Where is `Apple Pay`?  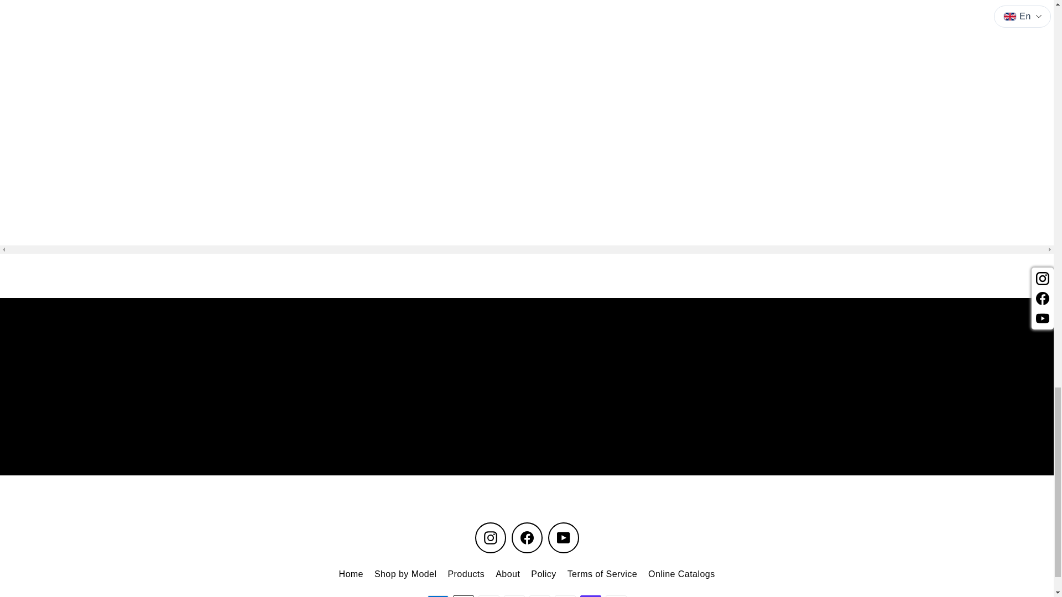
Apple Pay is located at coordinates (462, 596).